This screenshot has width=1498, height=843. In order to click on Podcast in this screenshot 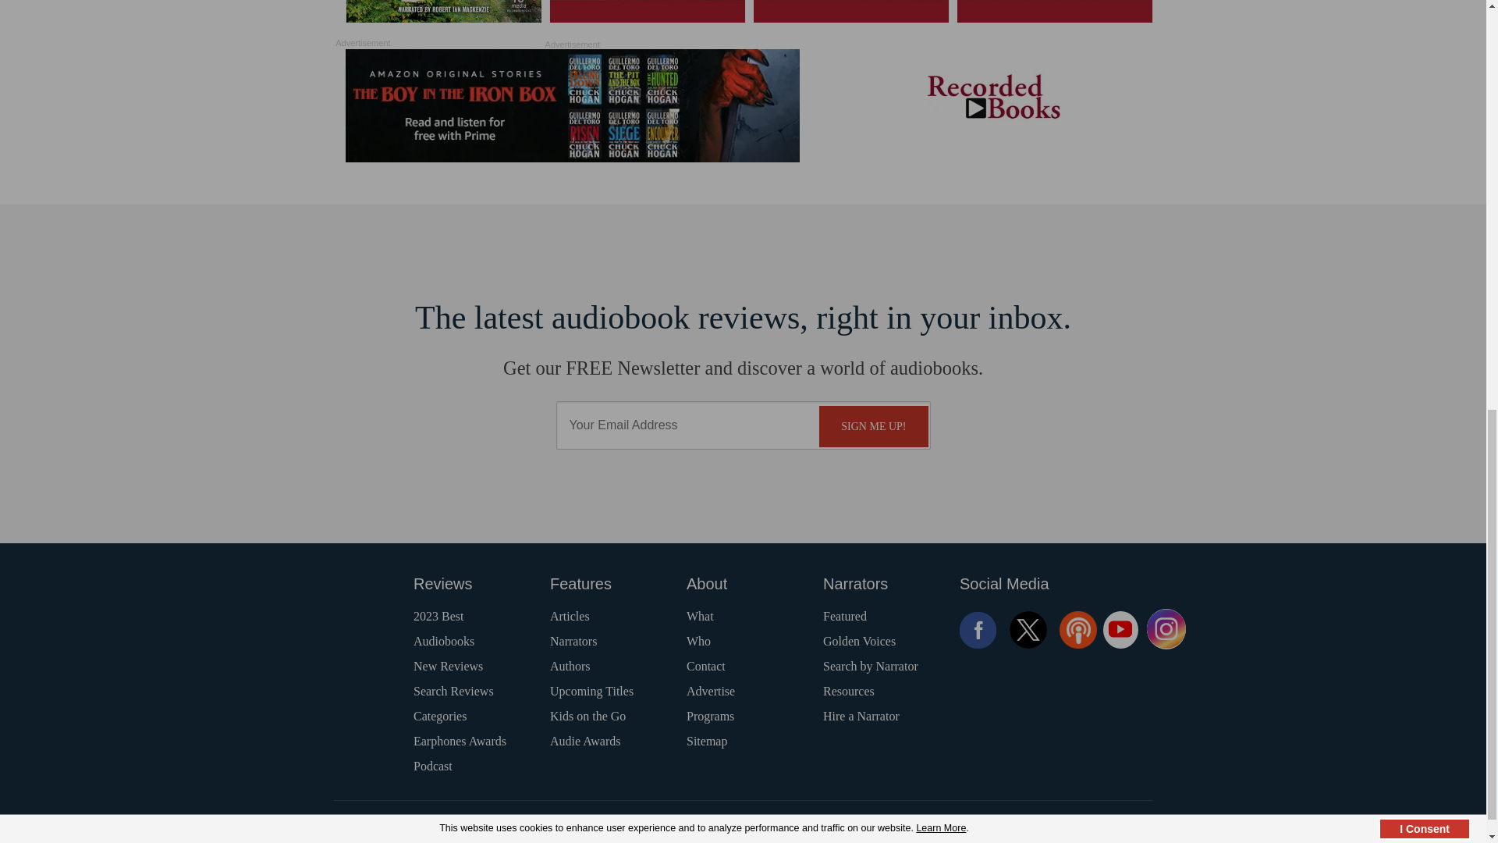, I will do `click(1077, 629)`.